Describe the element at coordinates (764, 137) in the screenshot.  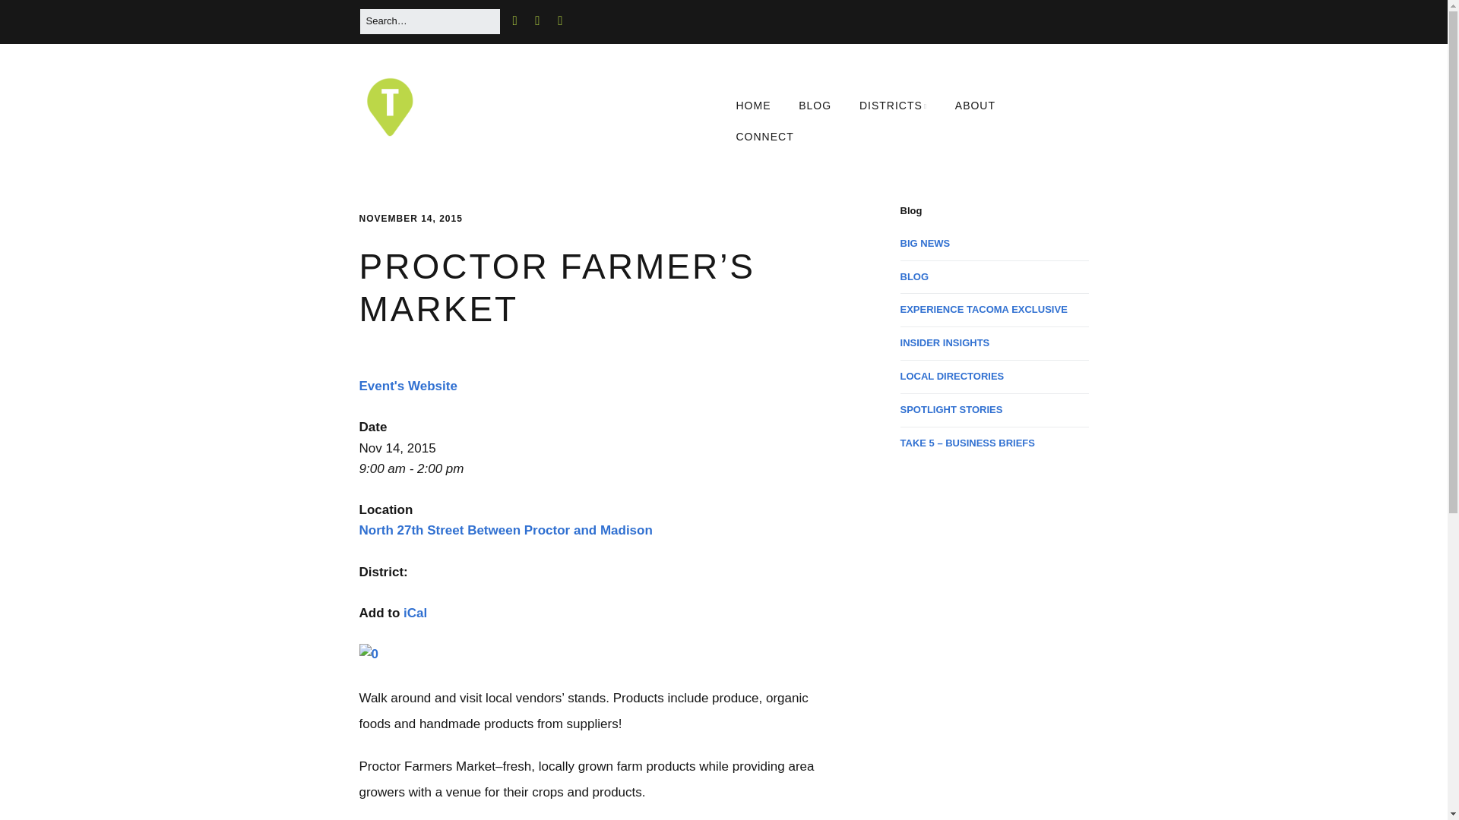
I see `CONNECT` at that location.